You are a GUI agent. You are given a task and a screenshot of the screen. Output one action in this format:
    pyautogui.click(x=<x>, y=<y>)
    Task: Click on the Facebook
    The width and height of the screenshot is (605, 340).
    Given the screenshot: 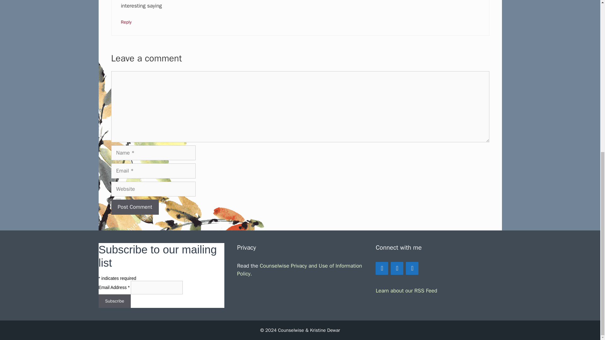 What is the action you would take?
    pyautogui.click(x=382, y=268)
    